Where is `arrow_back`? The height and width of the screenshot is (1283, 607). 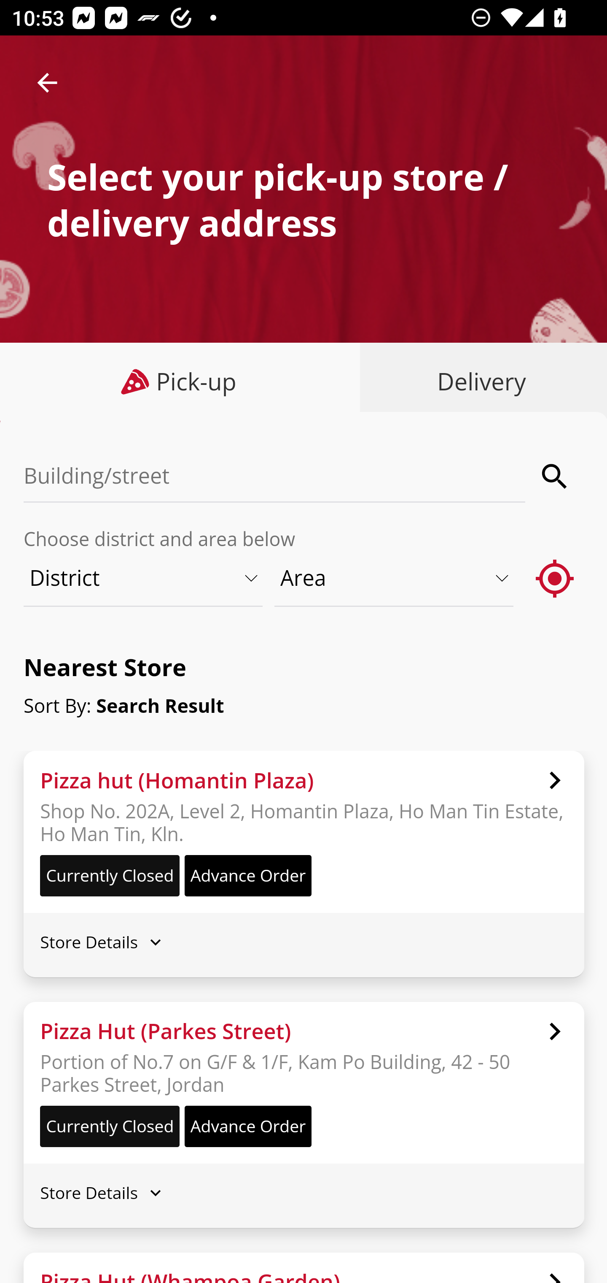
arrow_back is located at coordinates (47, 83).